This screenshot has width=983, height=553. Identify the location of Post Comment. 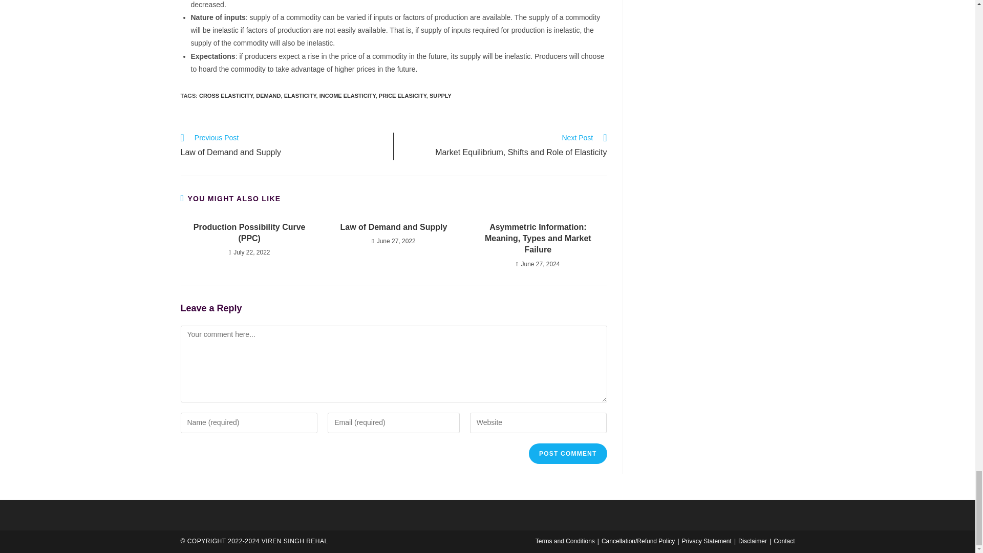
(567, 454).